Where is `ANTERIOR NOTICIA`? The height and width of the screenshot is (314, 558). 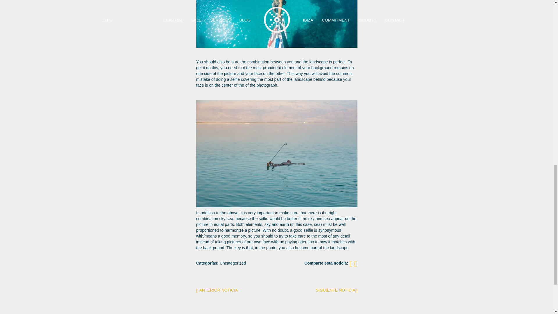
ANTERIOR NOTICIA is located at coordinates (217, 290).